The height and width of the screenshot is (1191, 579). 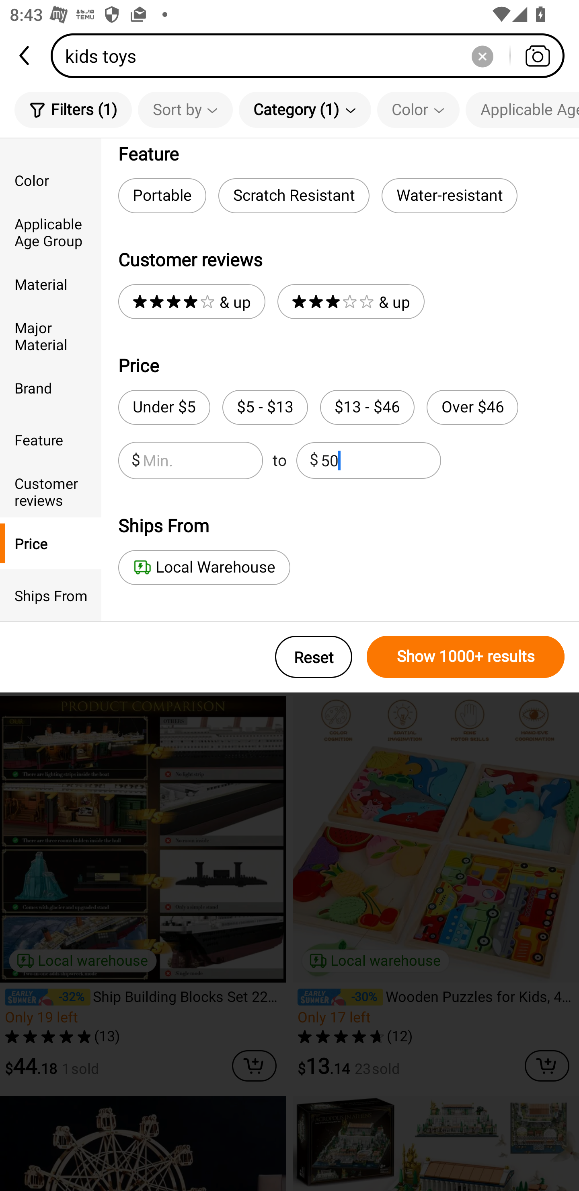 What do you see at coordinates (185, 109) in the screenshot?
I see `Sort by` at bounding box center [185, 109].